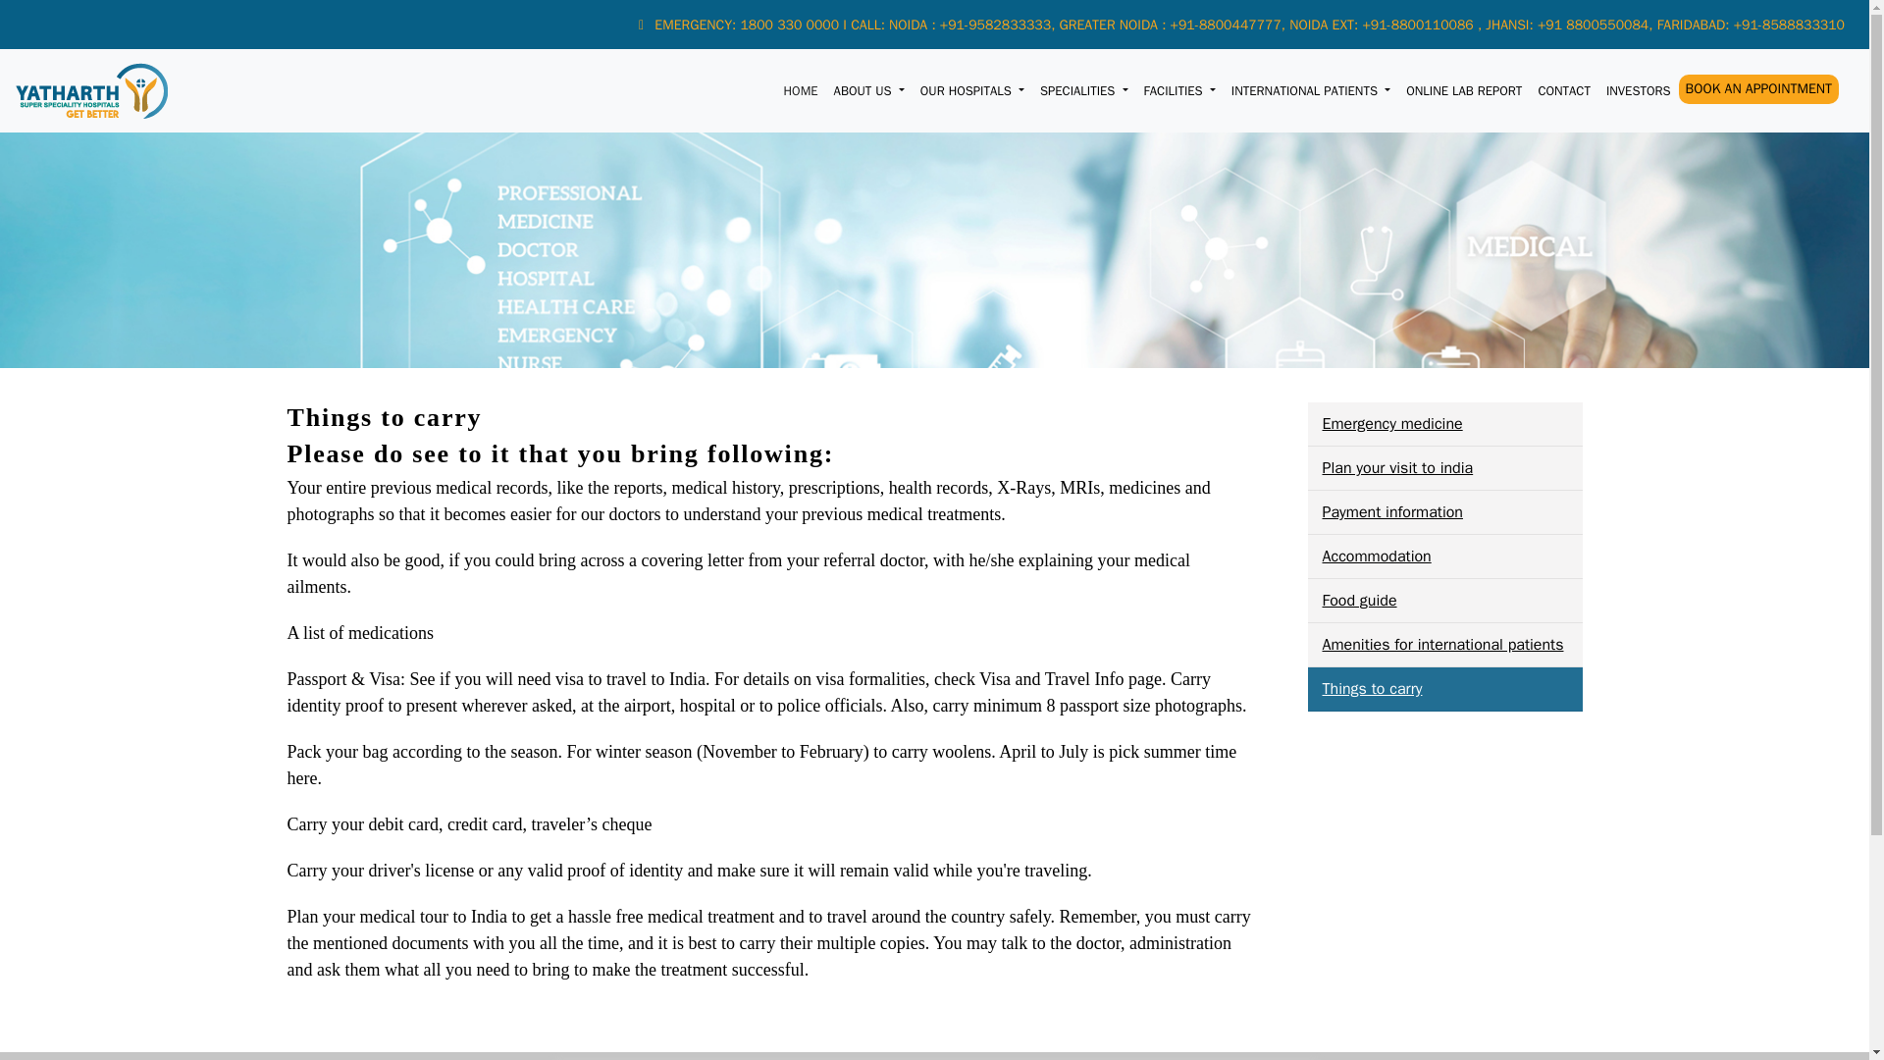 The width and height of the screenshot is (1884, 1060). What do you see at coordinates (869, 90) in the screenshot?
I see `ABOUT US` at bounding box center [869, 90].